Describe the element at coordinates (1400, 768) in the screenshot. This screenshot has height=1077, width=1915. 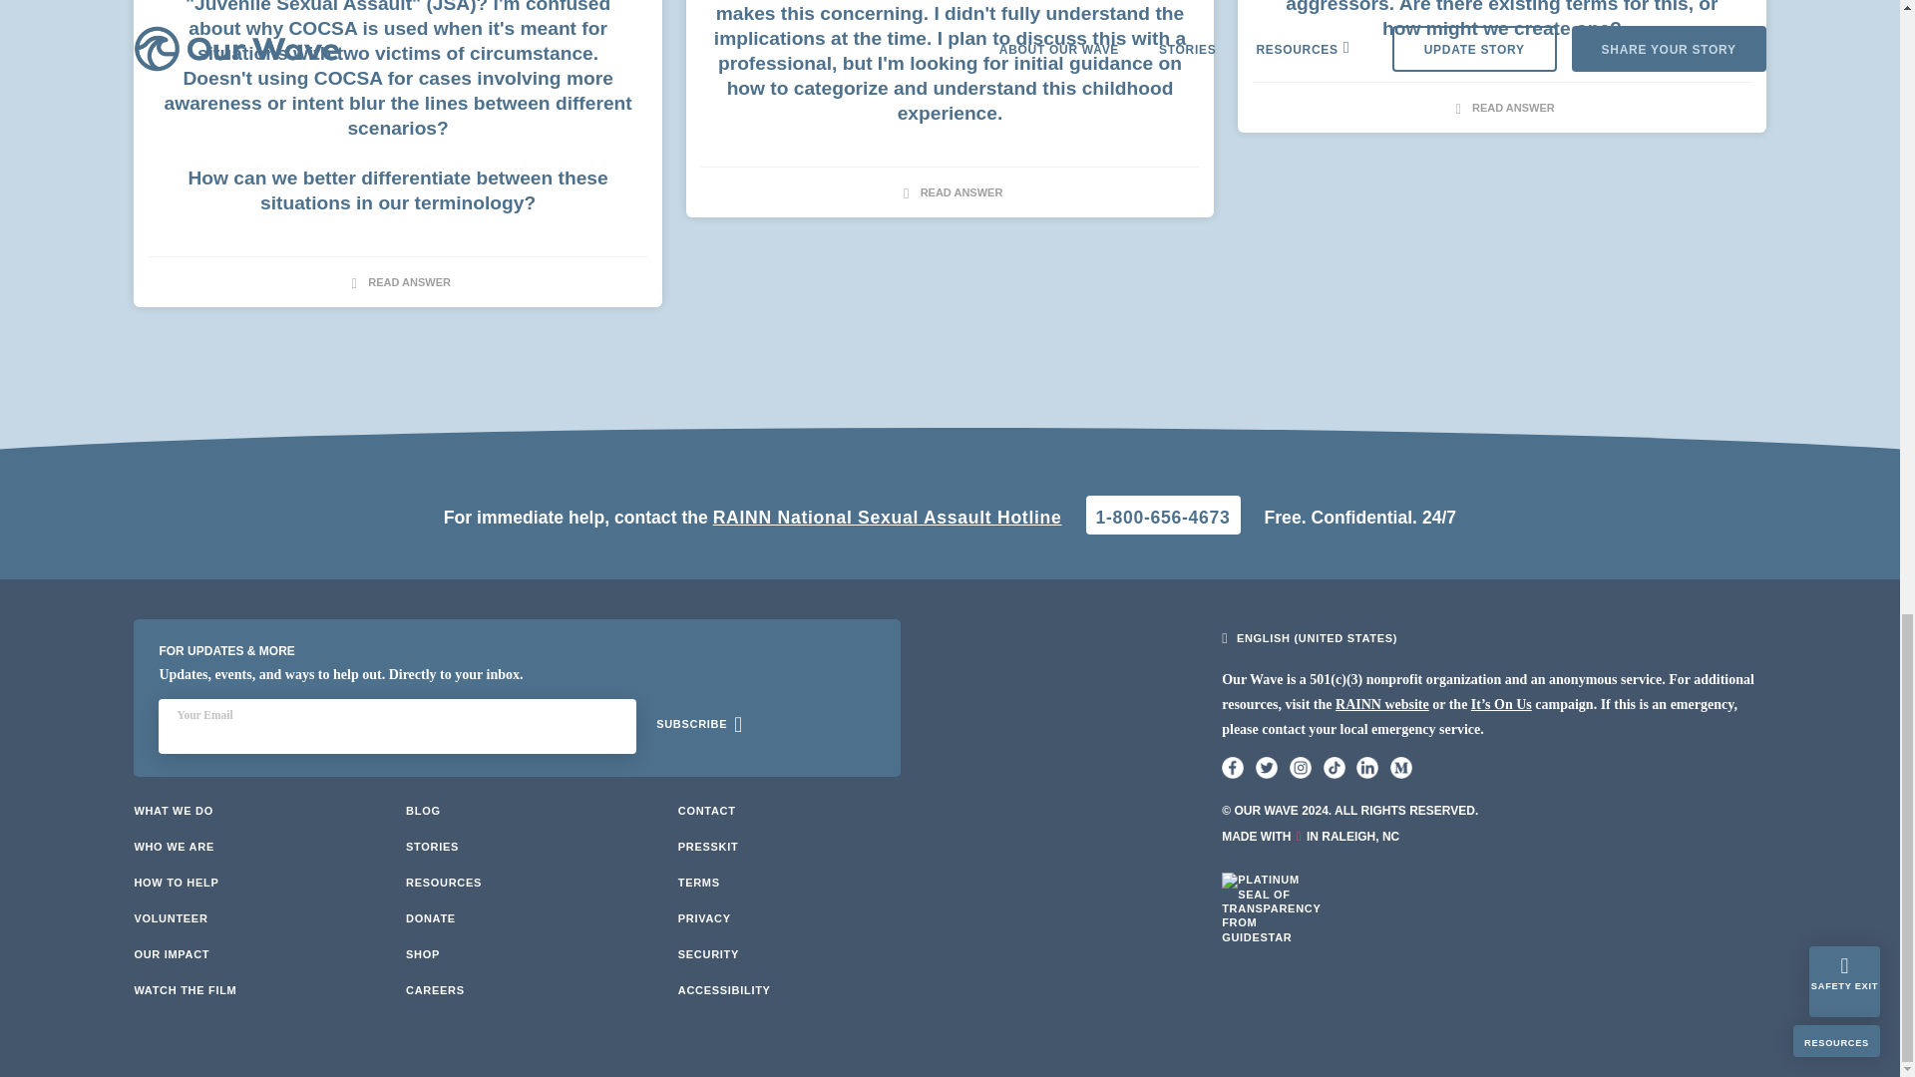
I see `Our Wave Medium` at that location.